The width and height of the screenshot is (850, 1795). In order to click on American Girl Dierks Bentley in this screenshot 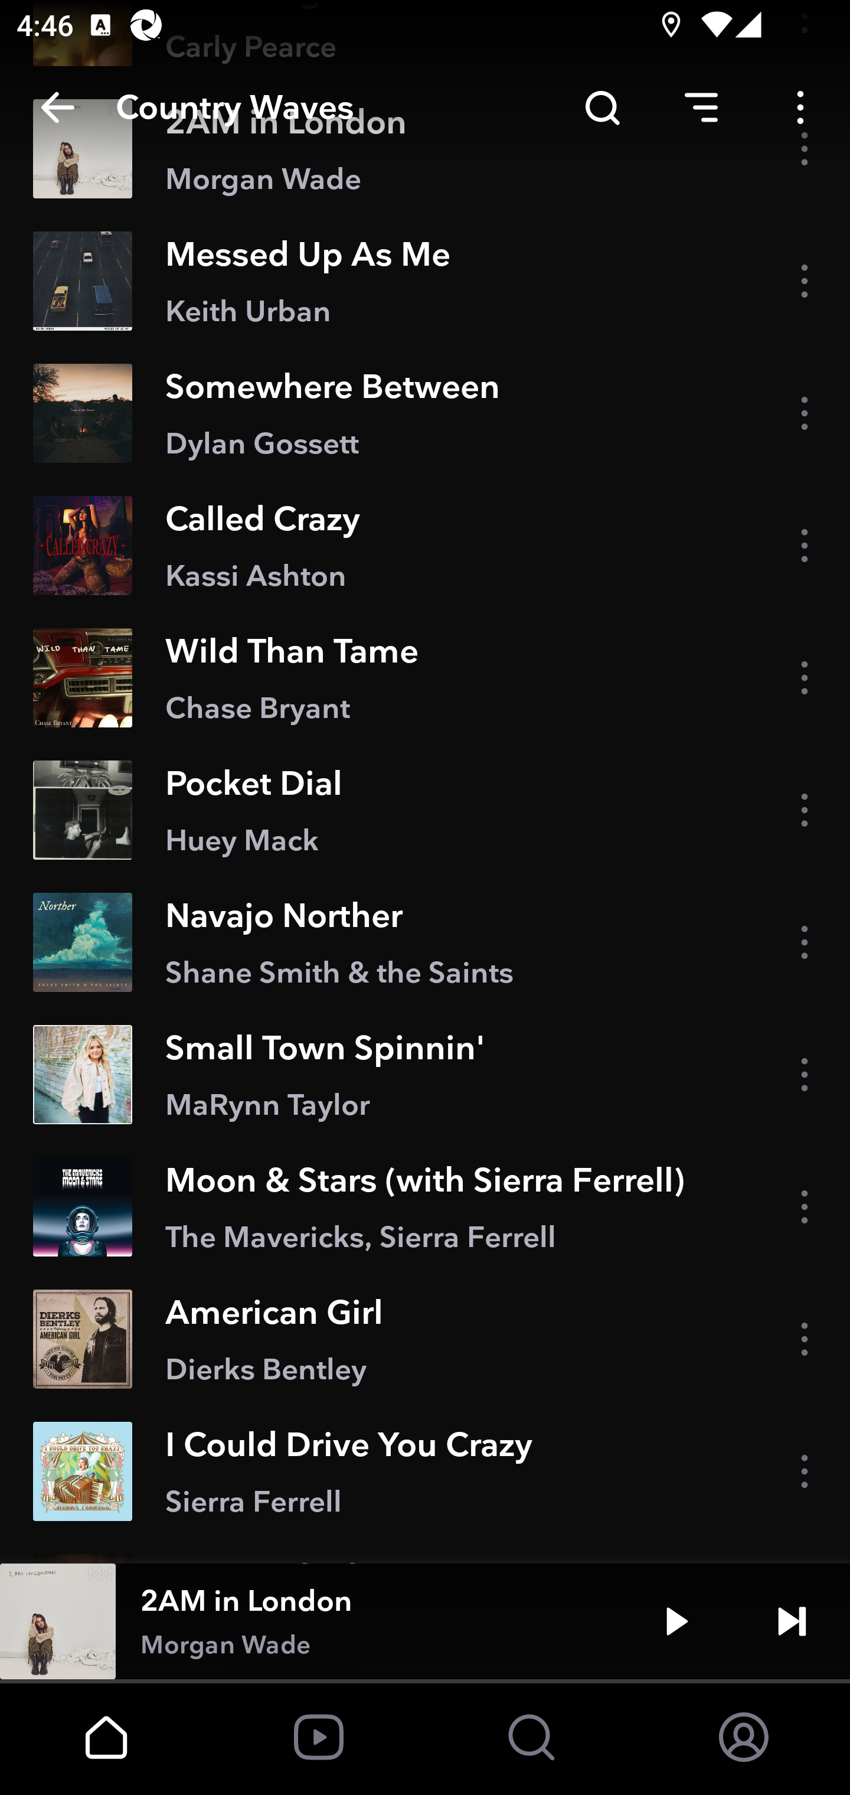, I will do `click(425, 1339)`.